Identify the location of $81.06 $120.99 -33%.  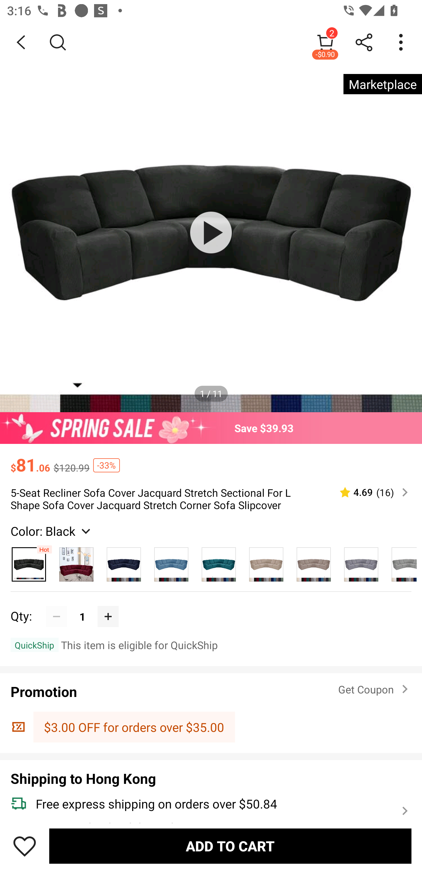
(211, 460).